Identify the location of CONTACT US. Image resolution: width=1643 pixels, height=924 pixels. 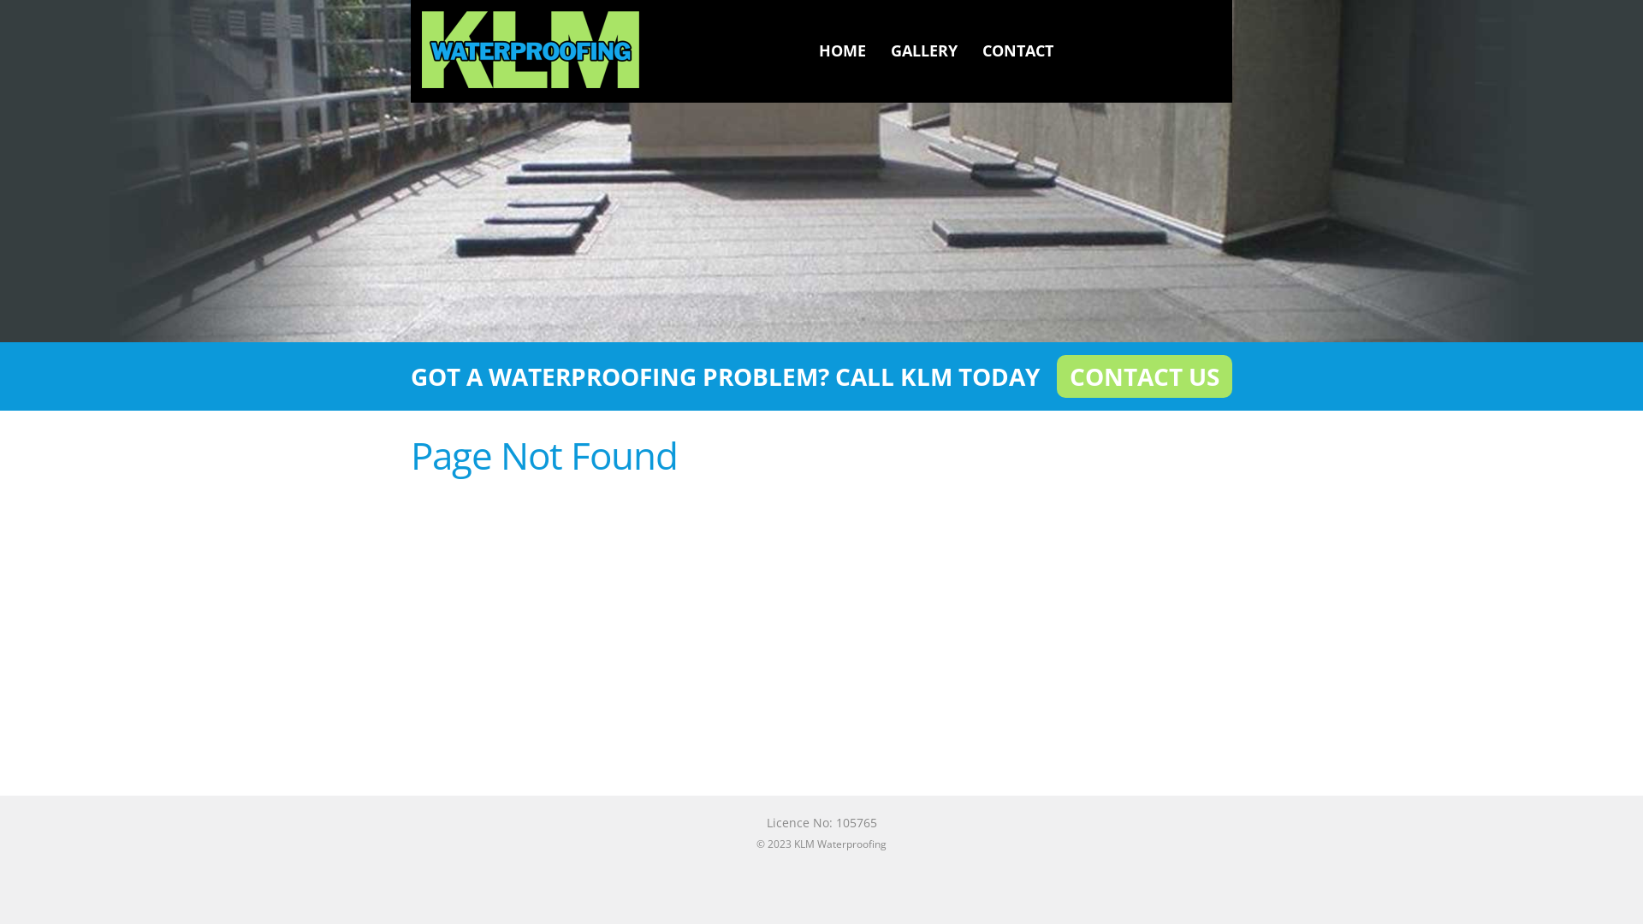
(1145, 376).